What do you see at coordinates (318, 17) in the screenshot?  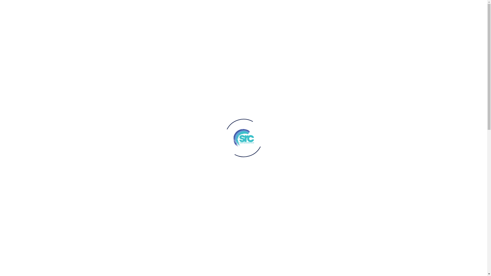 I see `Support` at bounding box center [318, 17].